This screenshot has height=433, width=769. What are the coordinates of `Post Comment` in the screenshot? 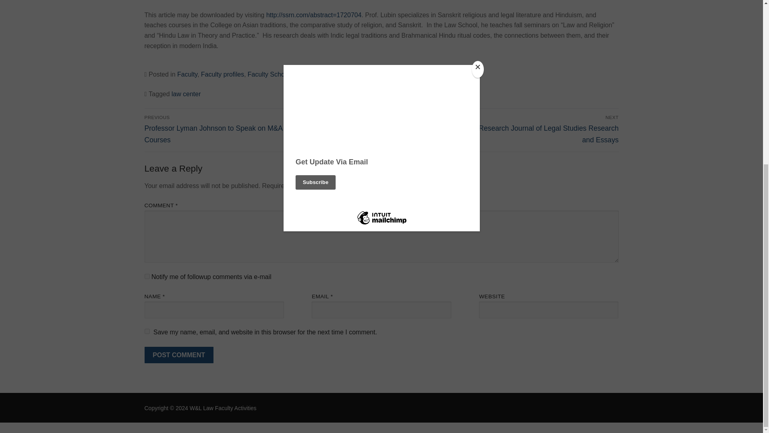 It's located at (179, 355).